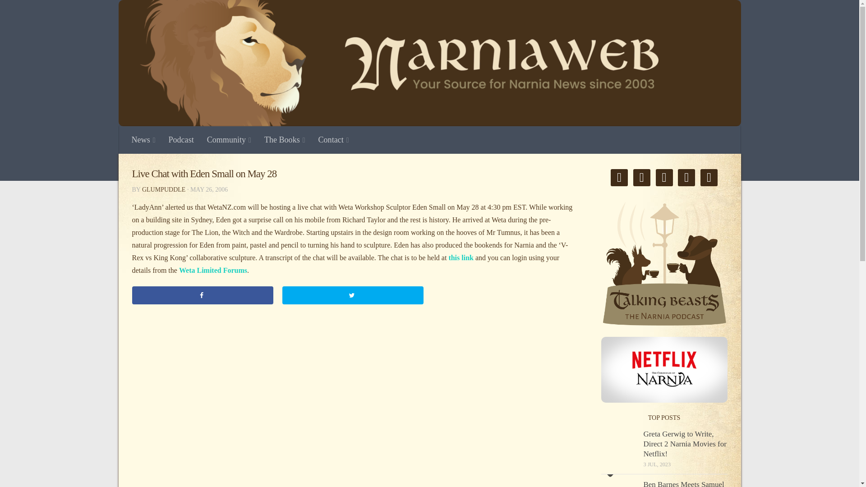 This screenshot has width=866, height=487. What do you see at coordinates (709, 177) in the screenshot?
I see `Instagram` at bounding box center [709, 177].